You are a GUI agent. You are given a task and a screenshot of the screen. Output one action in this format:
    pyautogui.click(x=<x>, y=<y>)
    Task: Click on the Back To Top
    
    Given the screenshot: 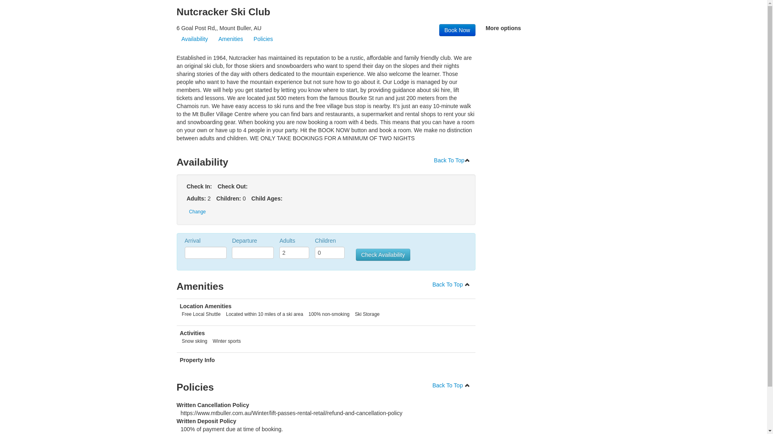 What is the action you would take?
    pyautogui.click(x=451, y=385)
    